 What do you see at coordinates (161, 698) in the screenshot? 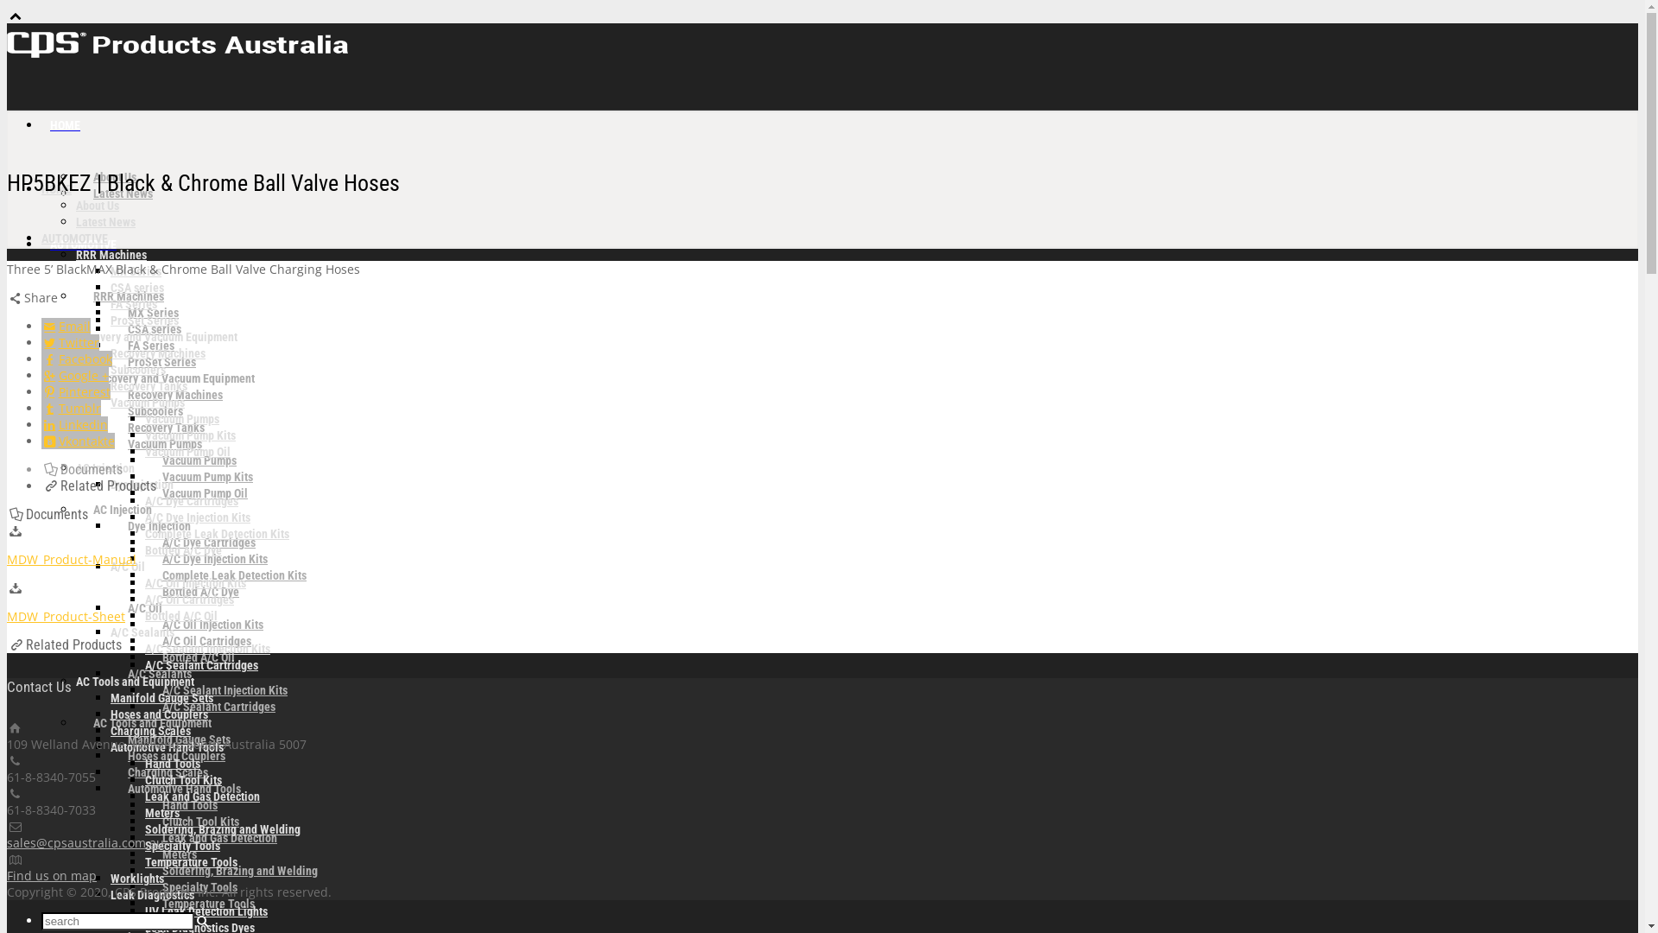
I see `Manifold Gauge Sets` at bounding box center [161, 698].